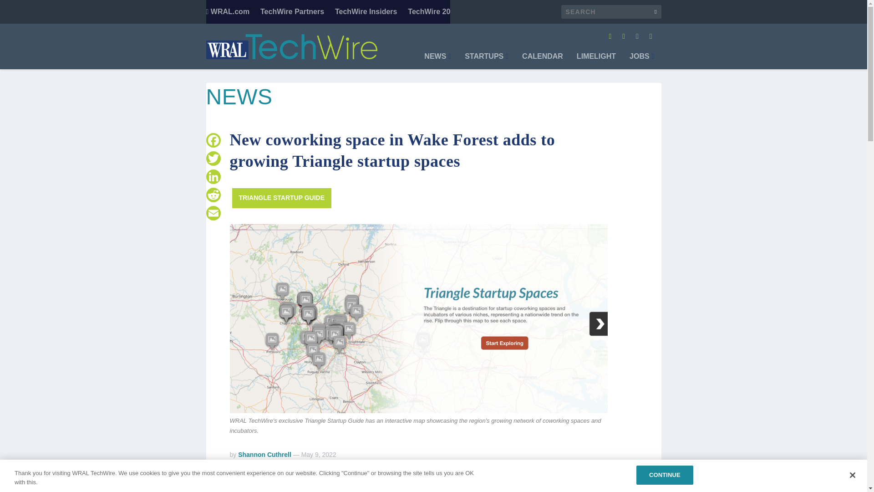  I want to click on LIMELIGHT, so click(596, 61).